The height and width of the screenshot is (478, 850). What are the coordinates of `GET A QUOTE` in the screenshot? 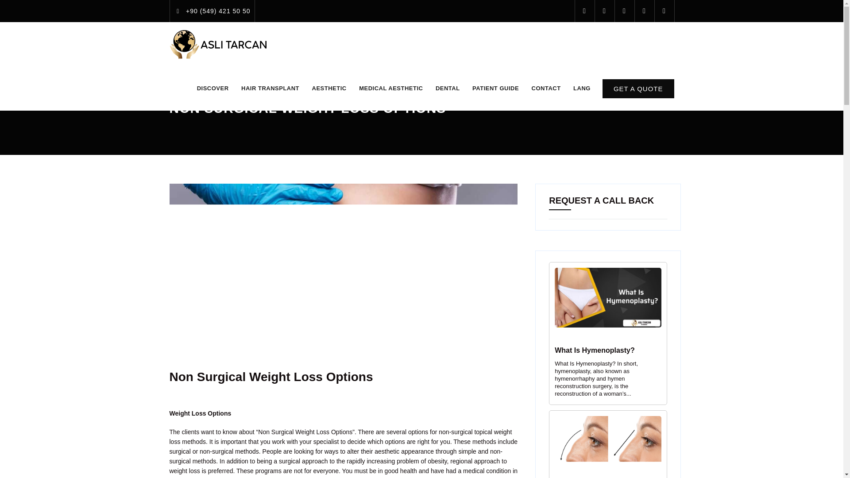 It's located at (638, 89).